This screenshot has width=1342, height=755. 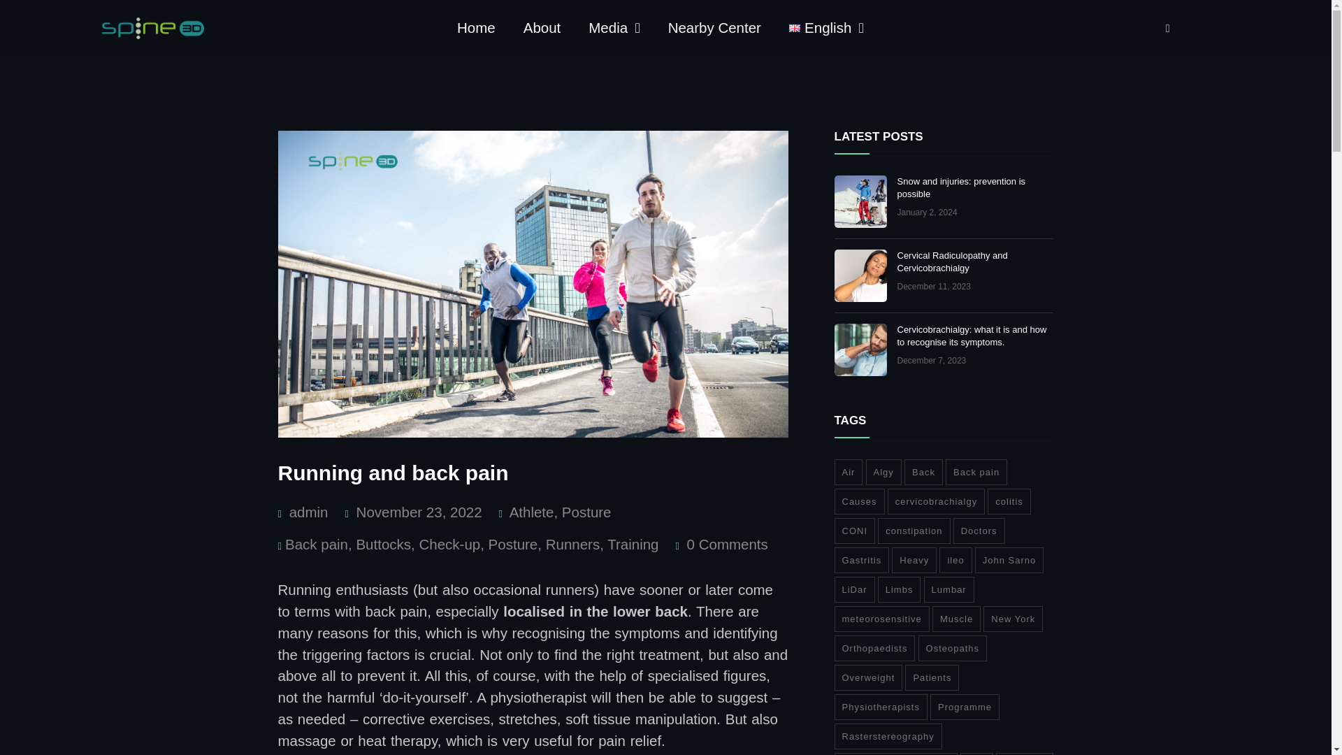 I want to click on Snow and injuries: prevention is possible, so click(x=962, y=187).